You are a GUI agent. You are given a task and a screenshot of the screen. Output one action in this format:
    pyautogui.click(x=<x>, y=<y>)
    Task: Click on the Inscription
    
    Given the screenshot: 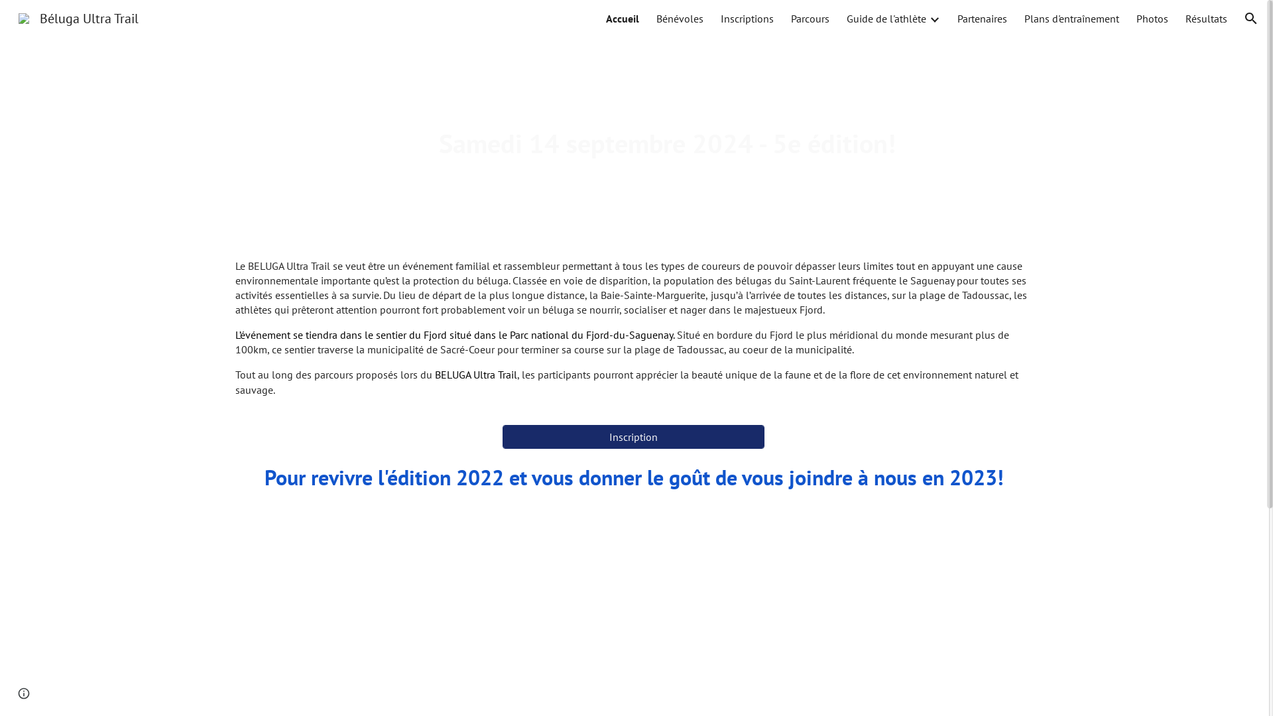 What is the action you would take?
    pyautogui.click(x=634, y=437)
    